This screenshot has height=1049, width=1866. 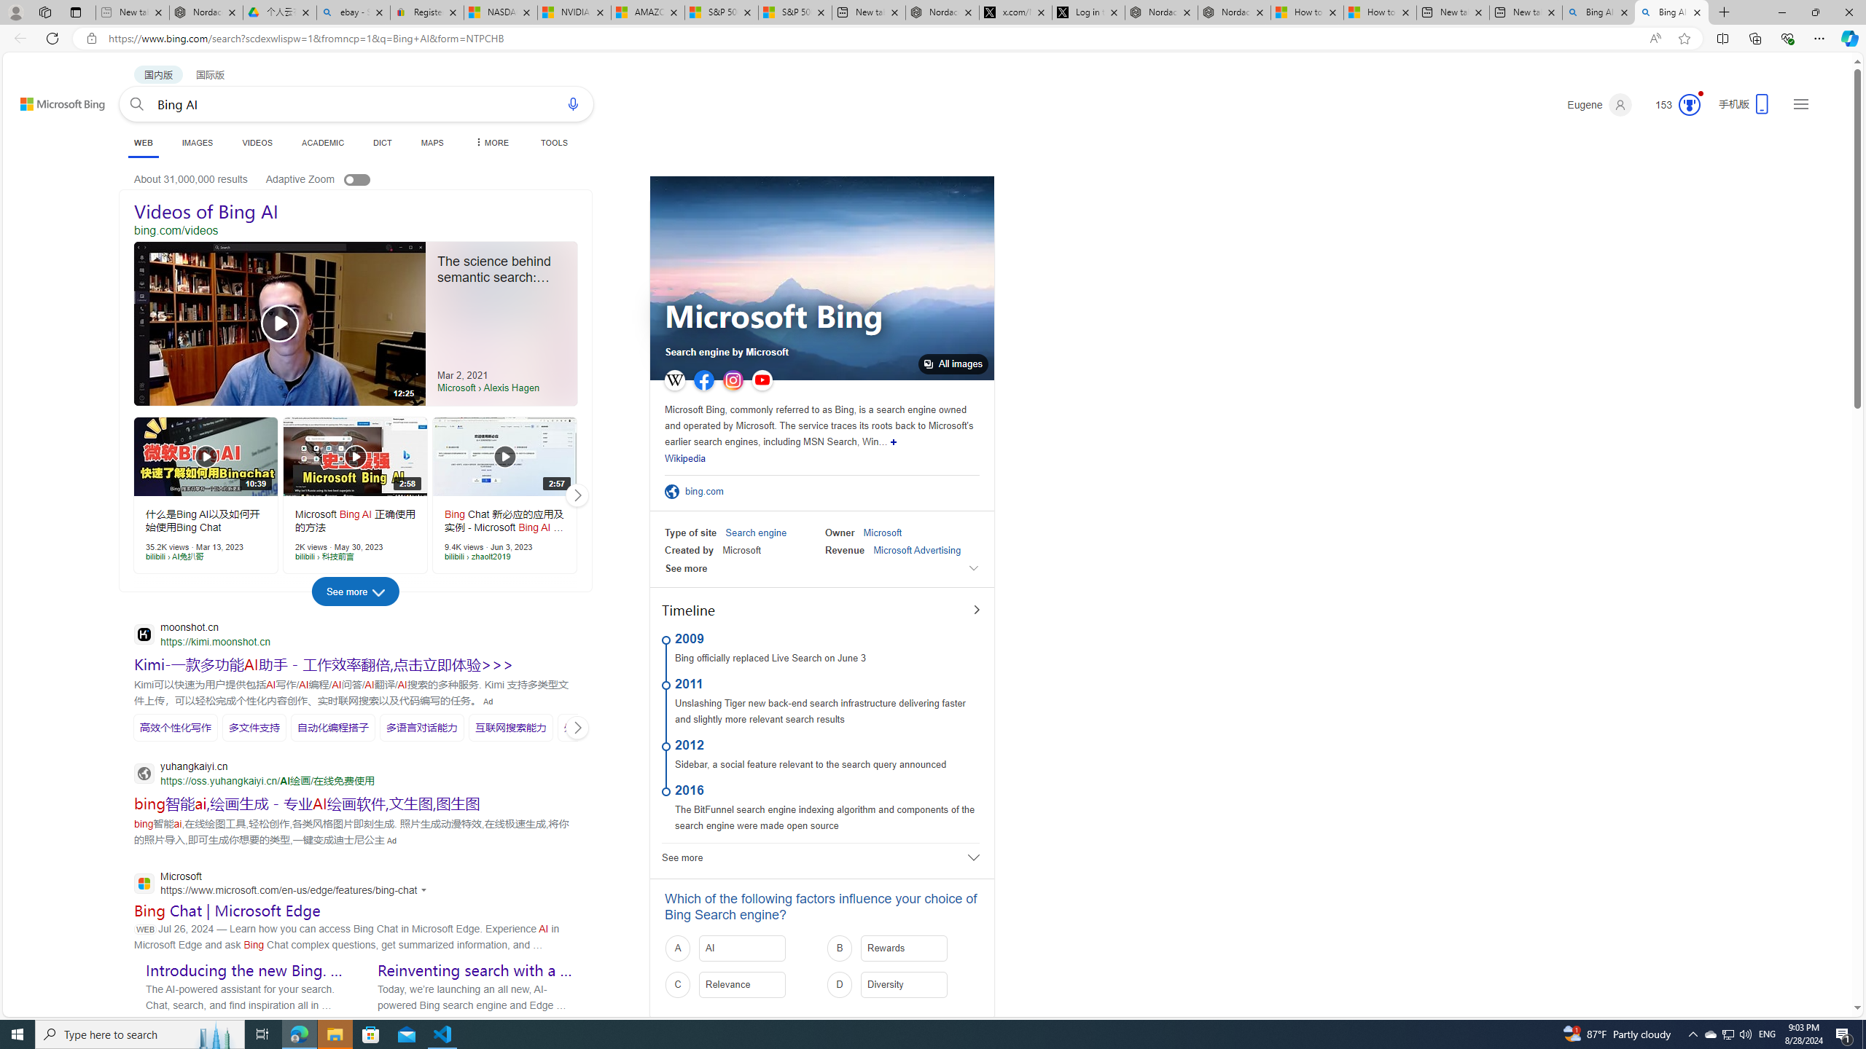 What do you see at coordinates (421, 728) in the screenshot?
I see `SERP,5717` at bounding box center [421, 728].